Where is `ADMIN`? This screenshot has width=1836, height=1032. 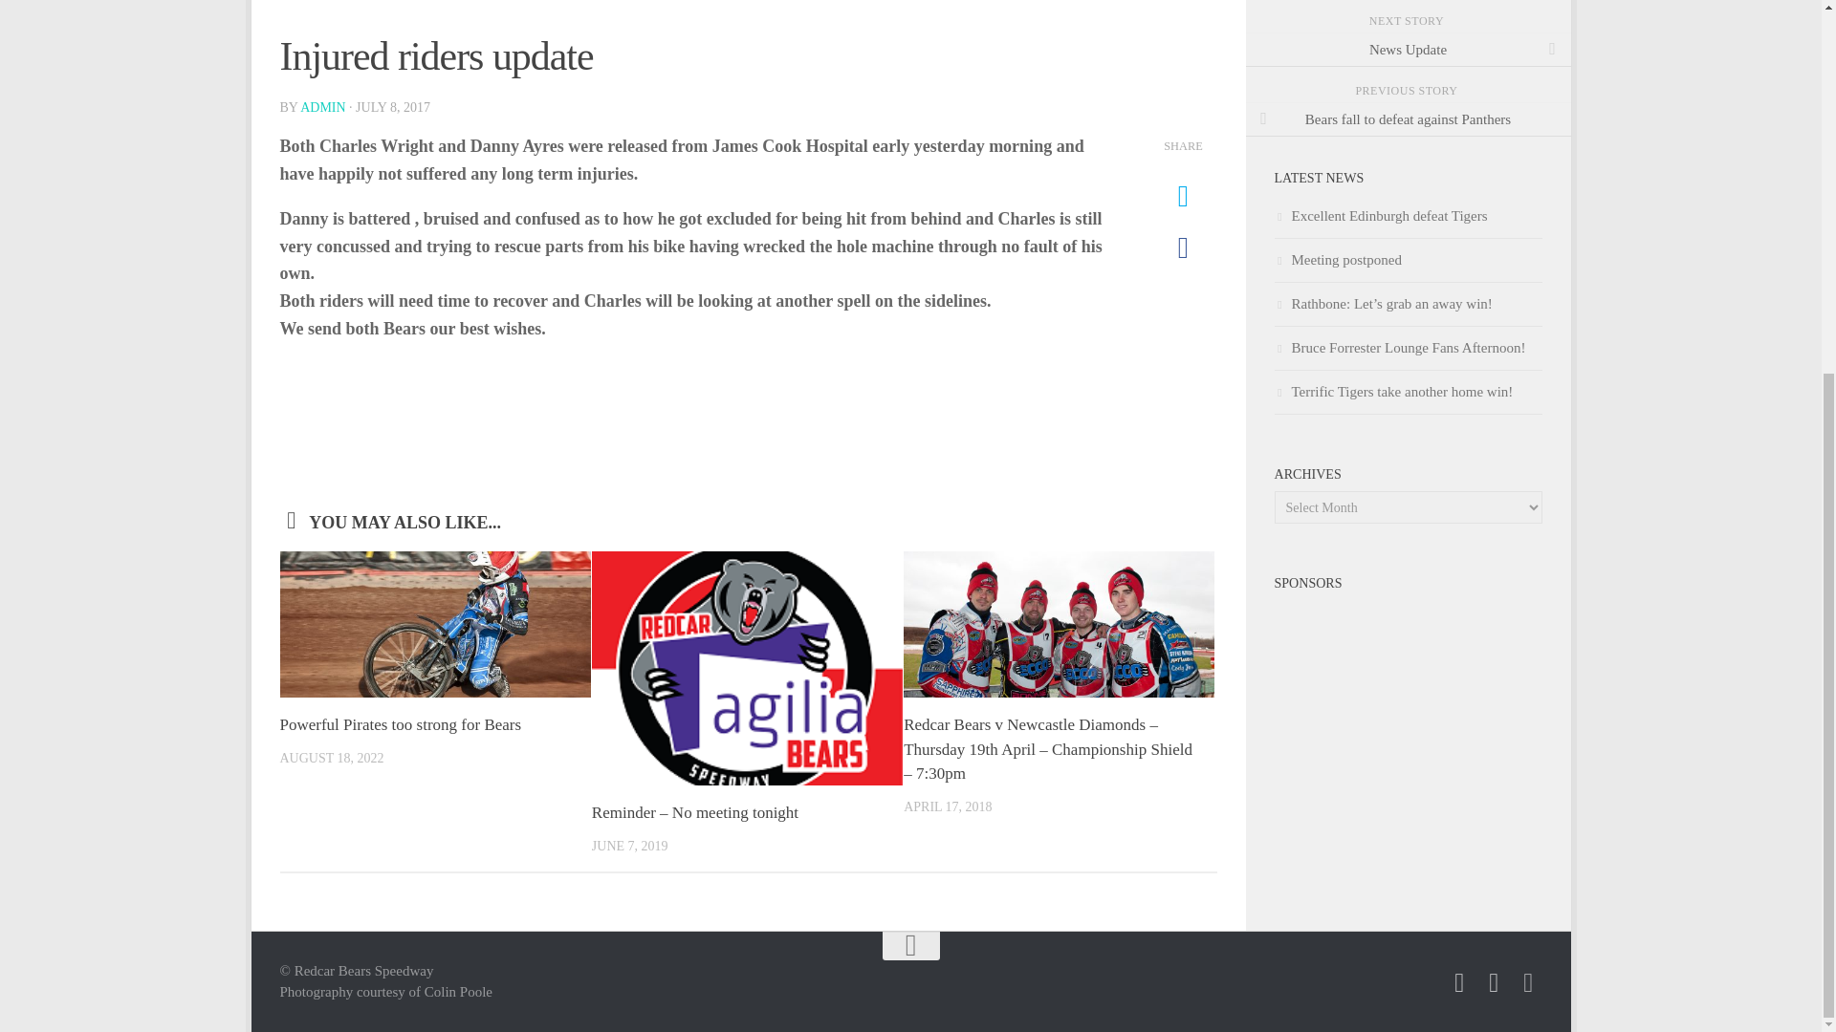
ADMIN is located at coordinates (322, 107).